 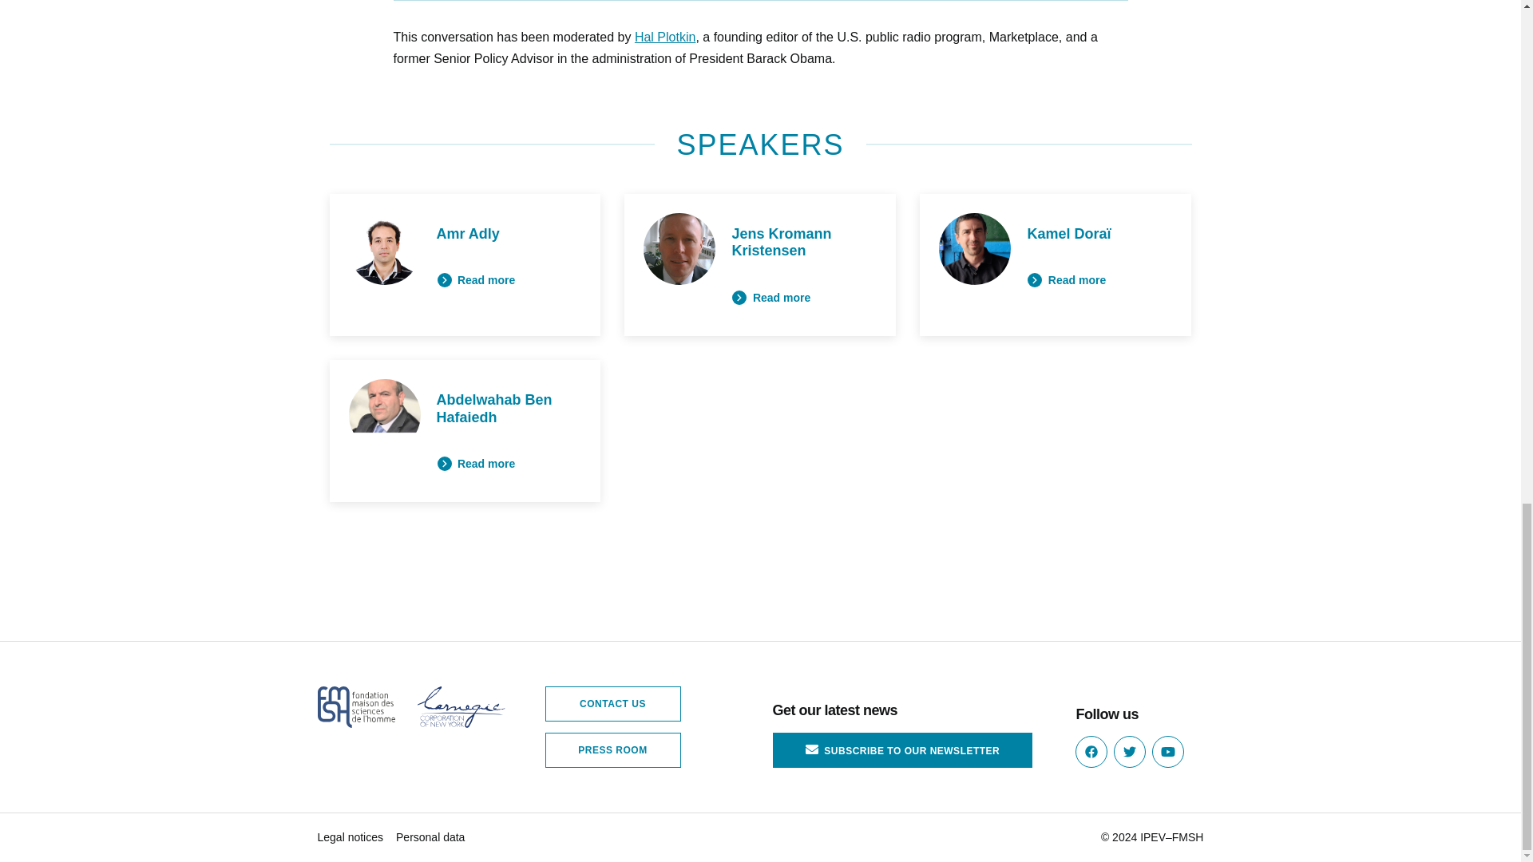 What do you see at coordinates (351, 838) in the screenshot?
I see `Legal notices` at bounding box center [351, 838].